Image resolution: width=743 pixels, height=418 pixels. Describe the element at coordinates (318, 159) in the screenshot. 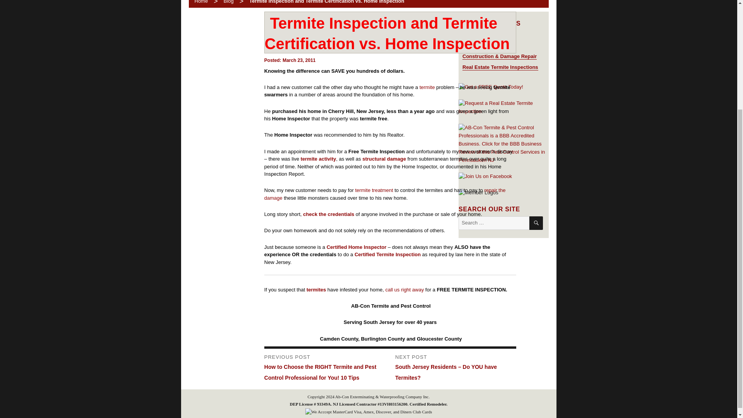

I see `termite activity` at that location.